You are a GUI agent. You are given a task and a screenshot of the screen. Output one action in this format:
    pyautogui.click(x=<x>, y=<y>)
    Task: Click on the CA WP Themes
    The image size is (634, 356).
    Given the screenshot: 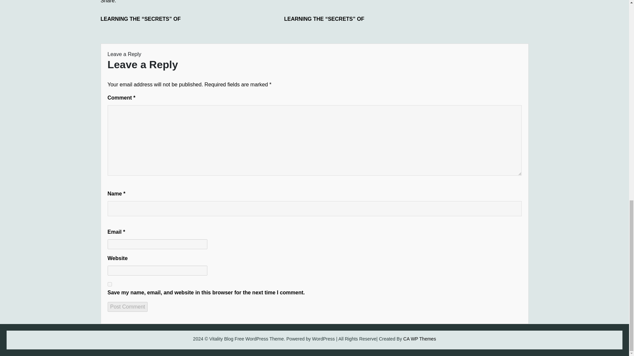 What is the action you would take?
    pyautogui.click(x=419, y=339)
    